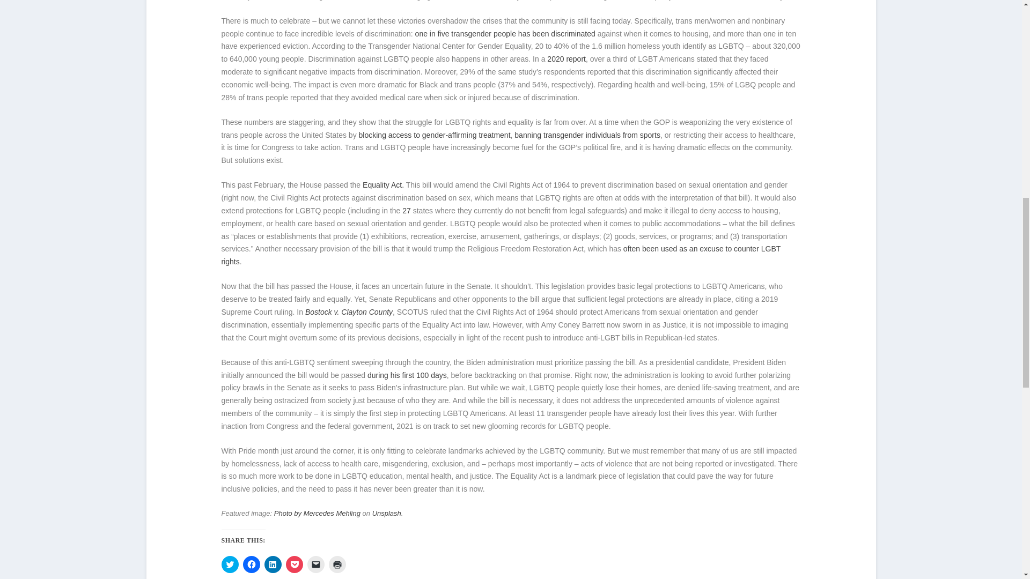  Describe the element at coordinates (315, 564) in the screenshot. I see `Click to email a link to a friend` at that location.